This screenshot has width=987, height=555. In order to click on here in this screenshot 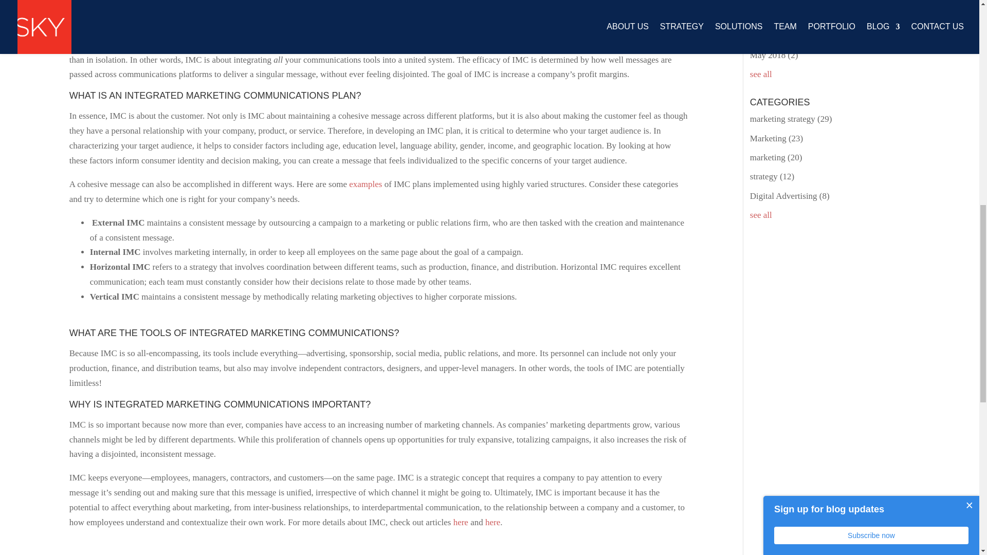, I will do `click(461, 522)`.